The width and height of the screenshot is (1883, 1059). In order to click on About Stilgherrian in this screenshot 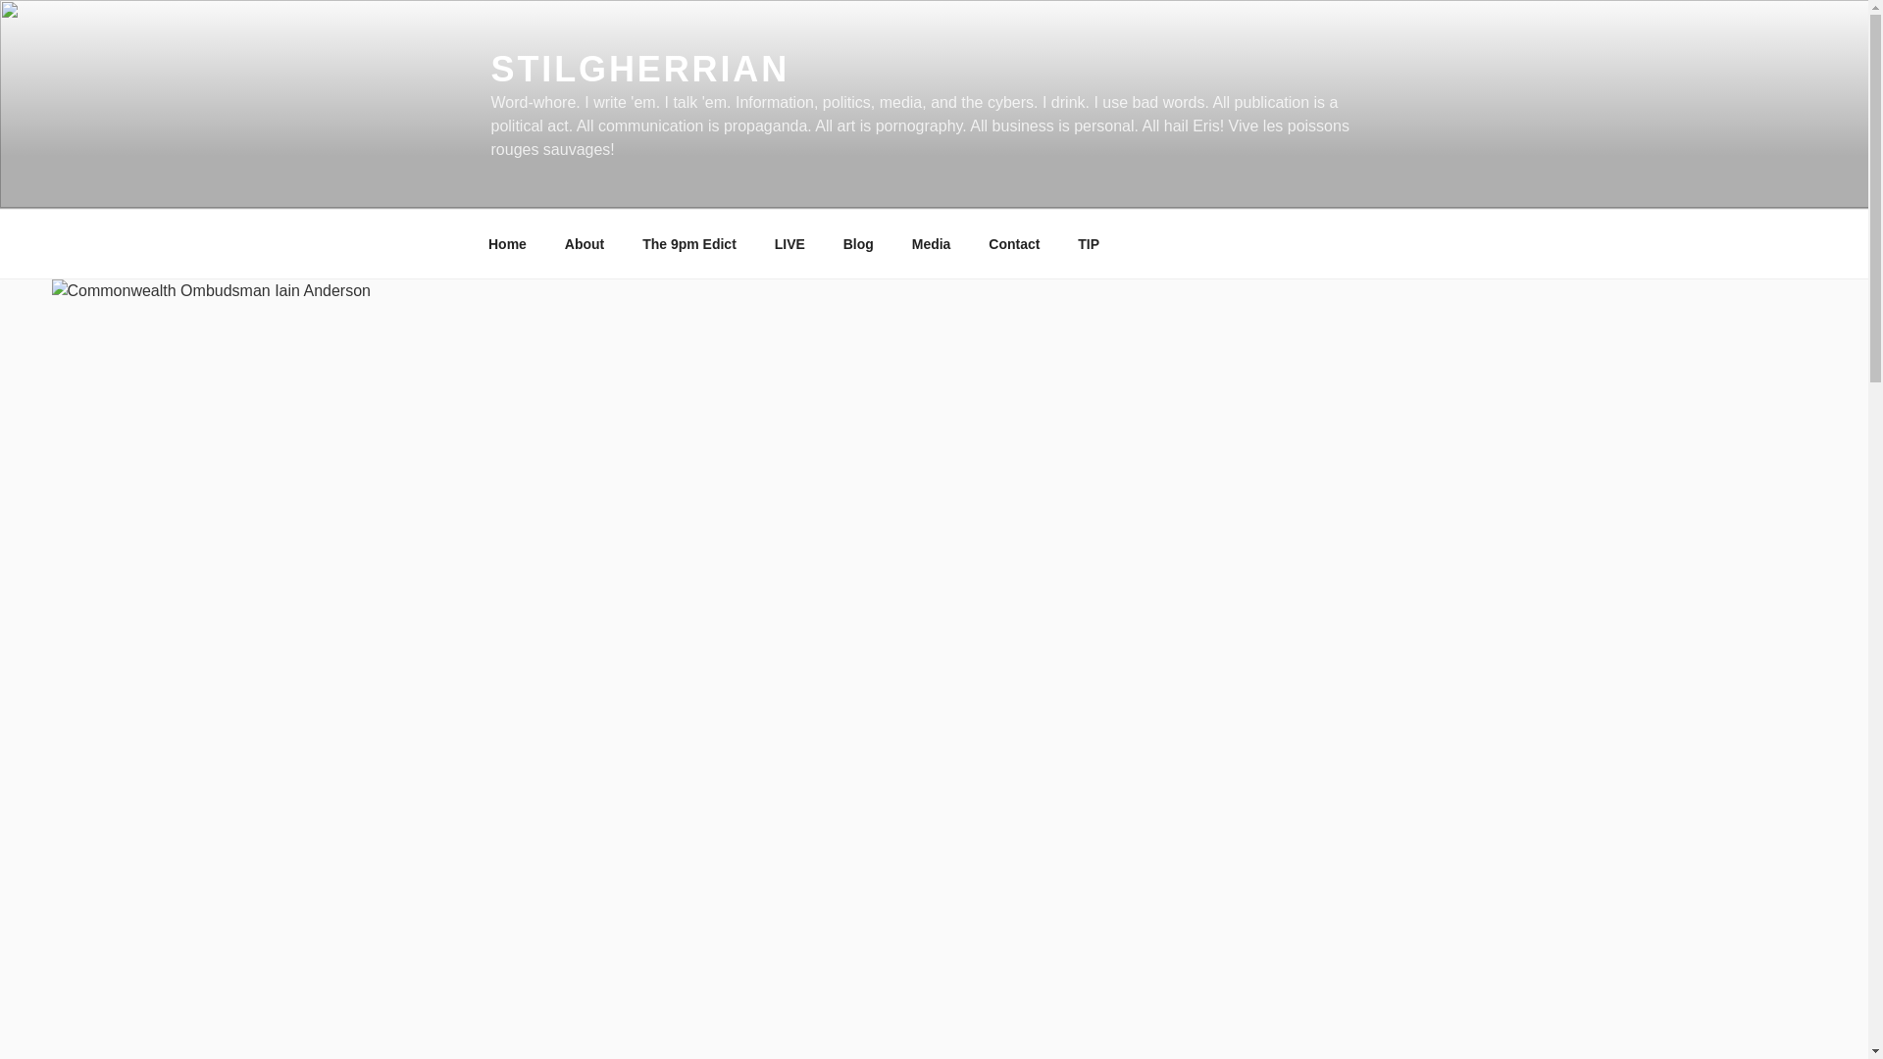, I will do `click(585, 243)`.